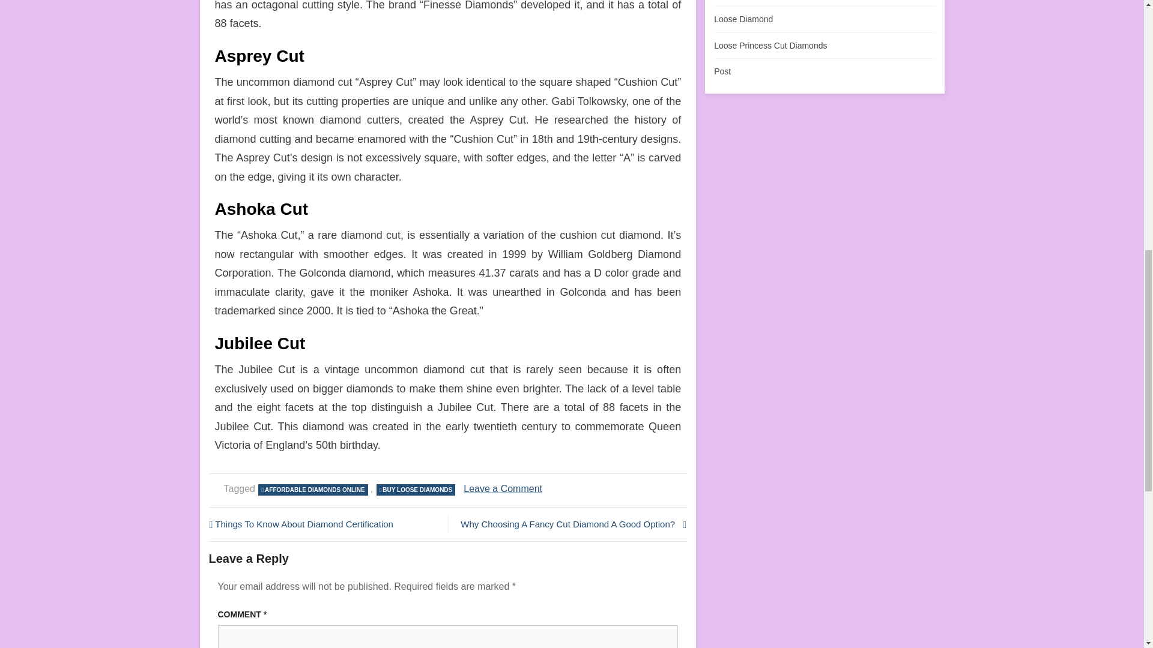  I want to click on BUY LOOSE DIAMONDS, so click(312, 490).